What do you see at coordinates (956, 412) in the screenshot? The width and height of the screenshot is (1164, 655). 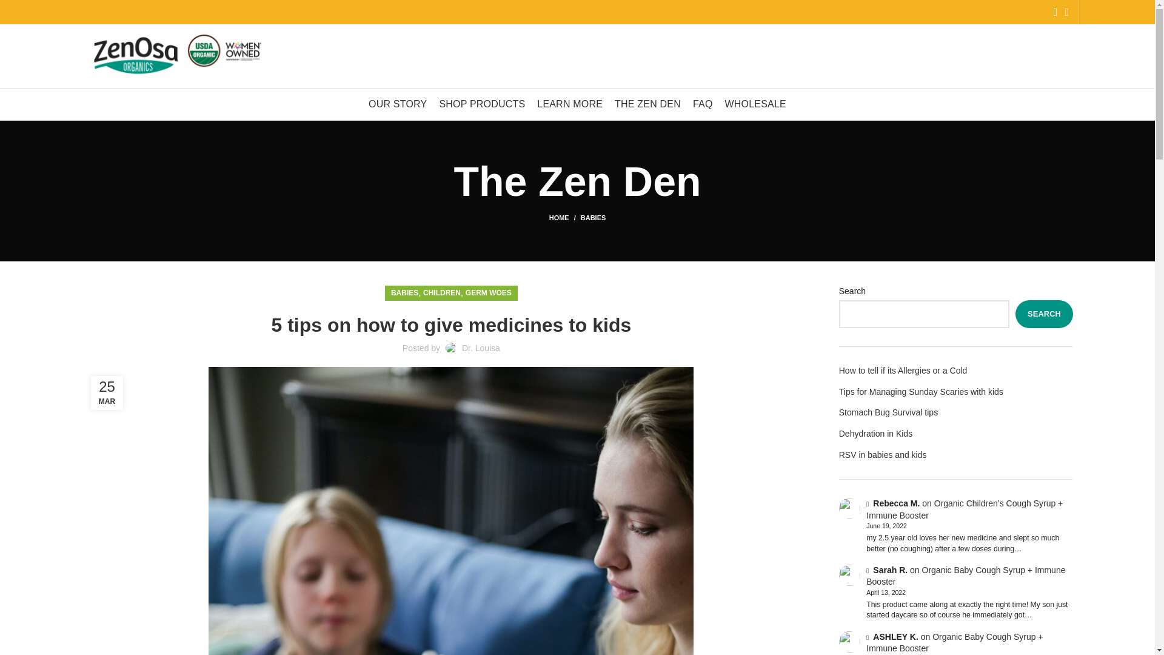 I see `Stomach Bug Survival tips` at bounding box center [956, 412].